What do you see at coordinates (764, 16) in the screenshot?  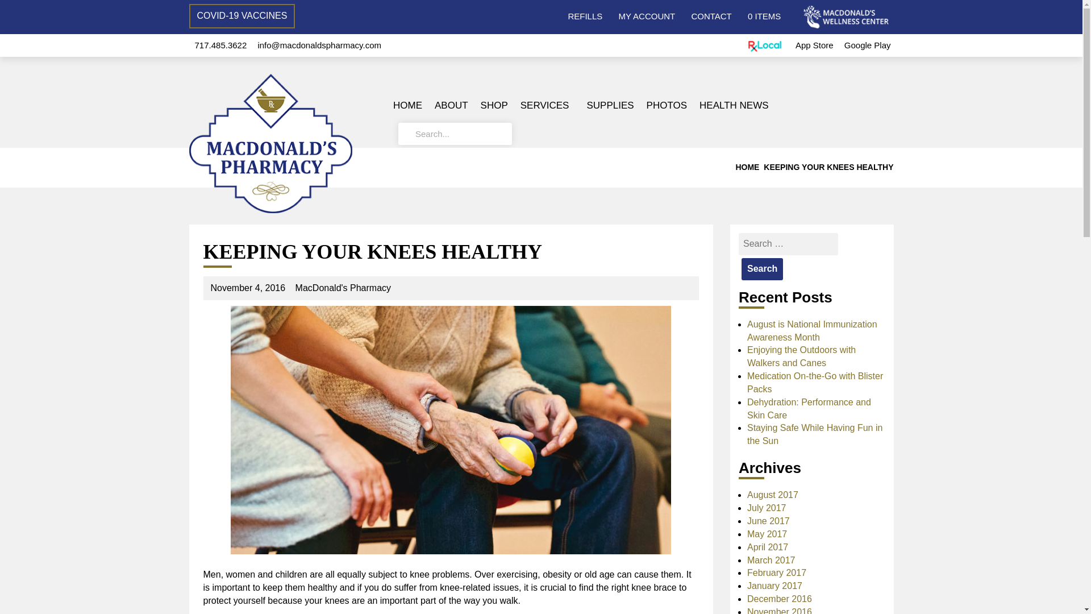 I see `View your shopping cart` at bounding box center [764, 16].